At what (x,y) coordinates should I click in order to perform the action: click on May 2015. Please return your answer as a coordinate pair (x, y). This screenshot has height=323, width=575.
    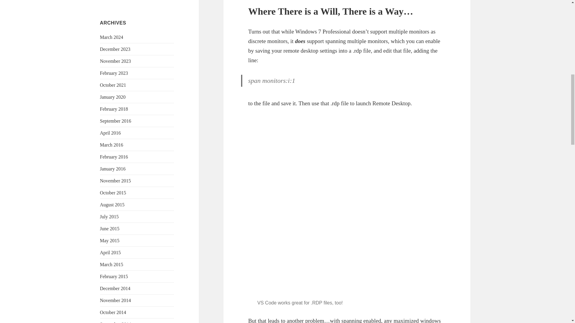
    Looking at the image, I should click on (110, 240).